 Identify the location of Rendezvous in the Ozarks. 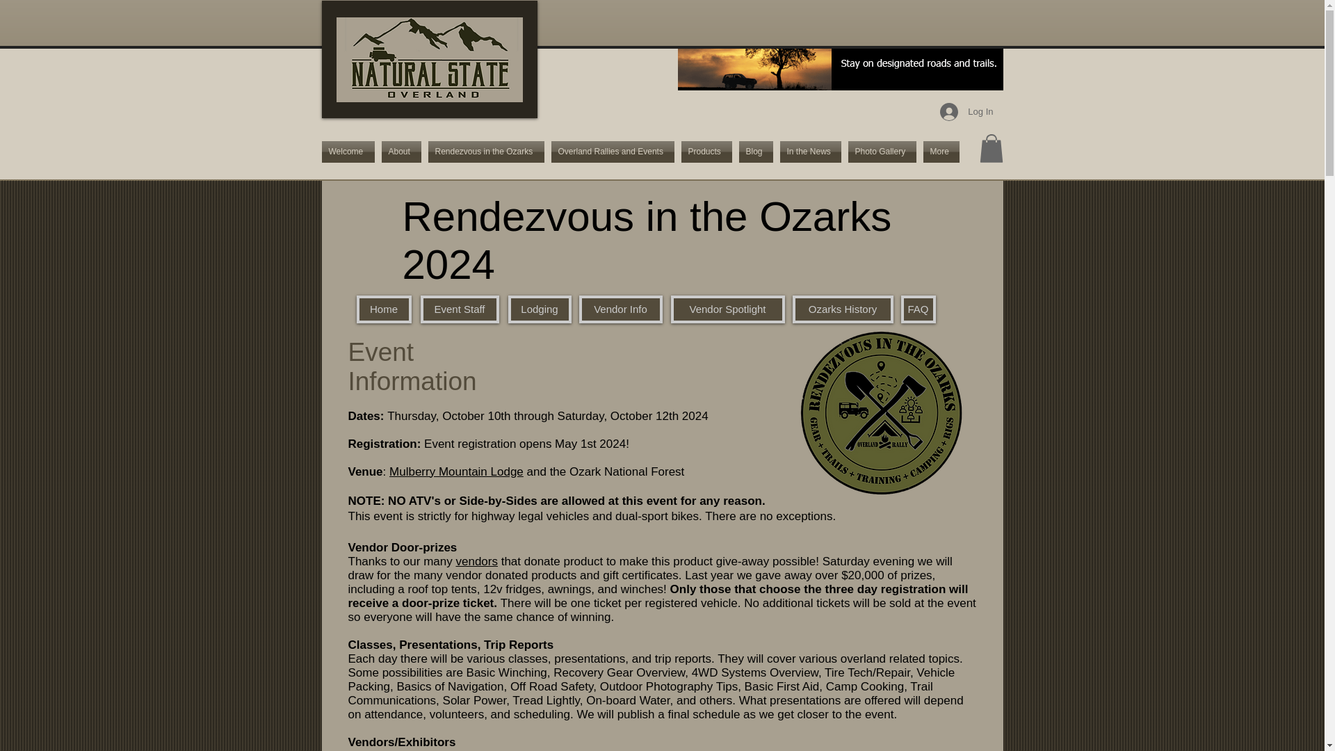
(485, 152).